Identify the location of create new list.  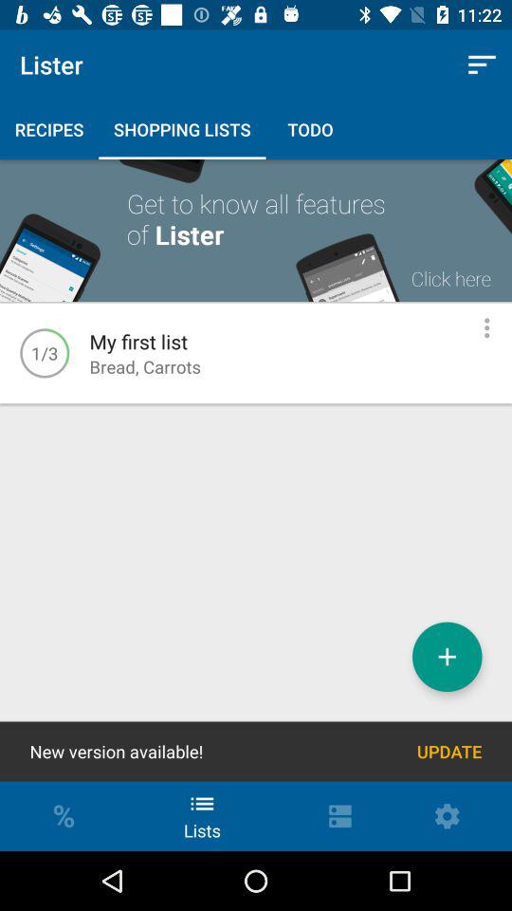
(448, 657).